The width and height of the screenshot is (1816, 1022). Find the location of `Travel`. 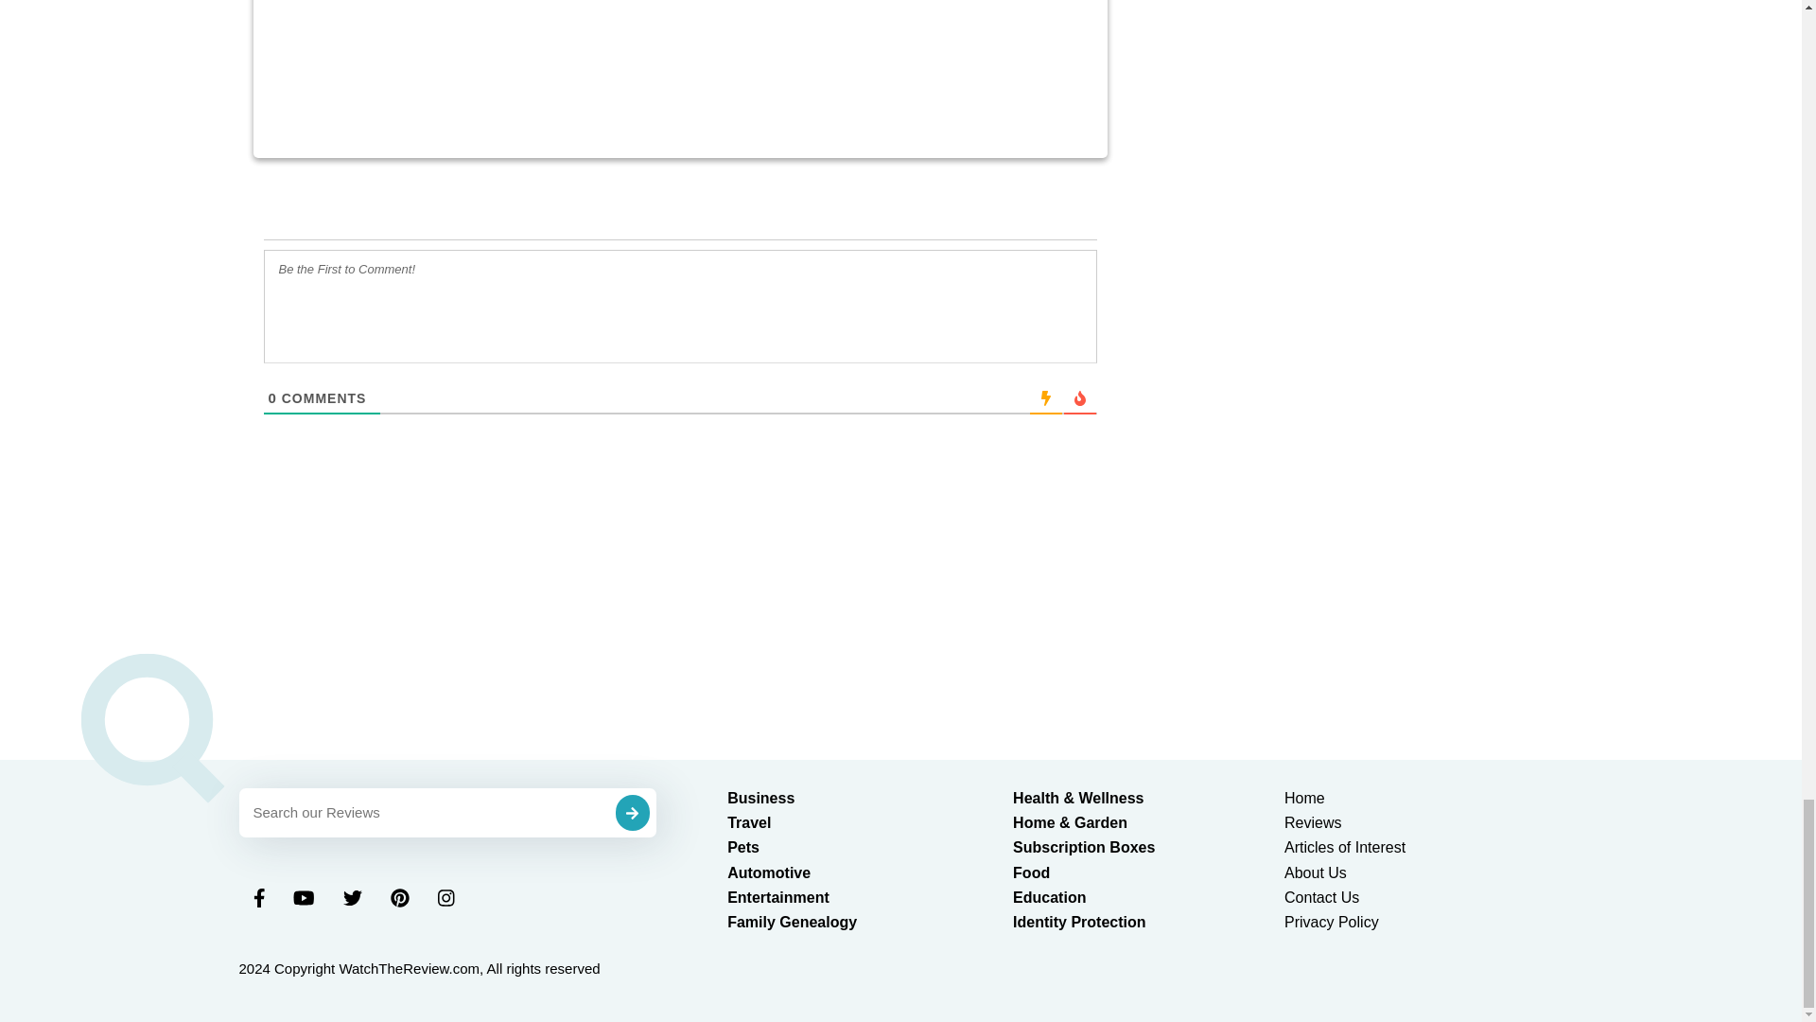

Travel is located at coordinates (749, 822).